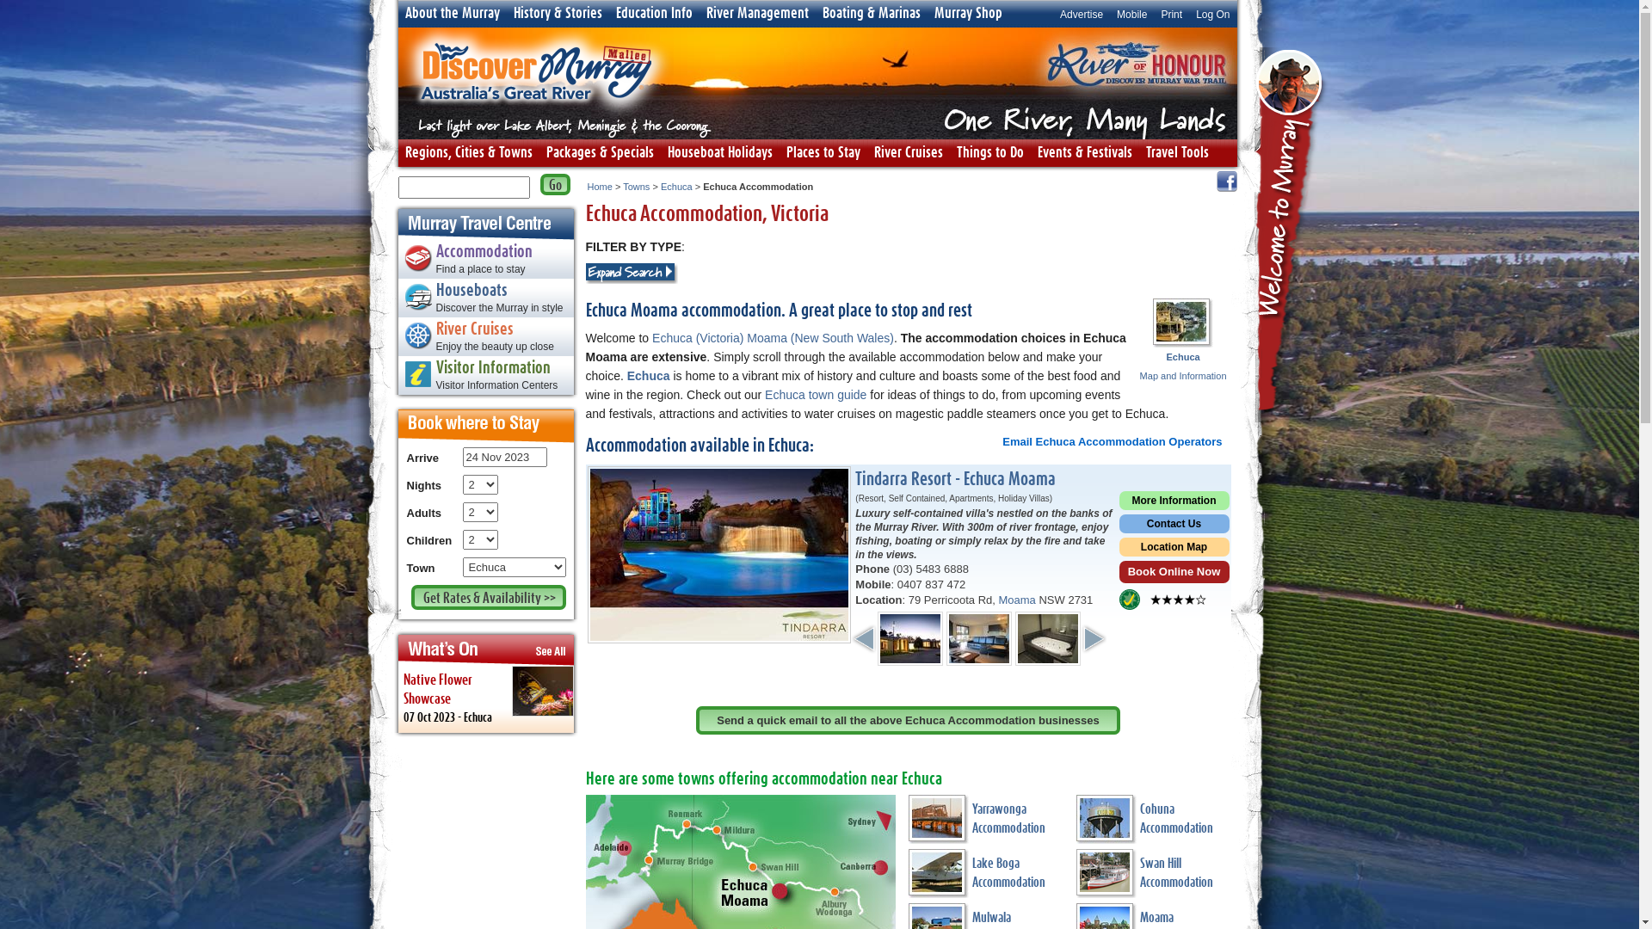 The height and width of the screenshot is (929, 1652). I want to click on Get Rates & Availability >>, so click(489, 597).